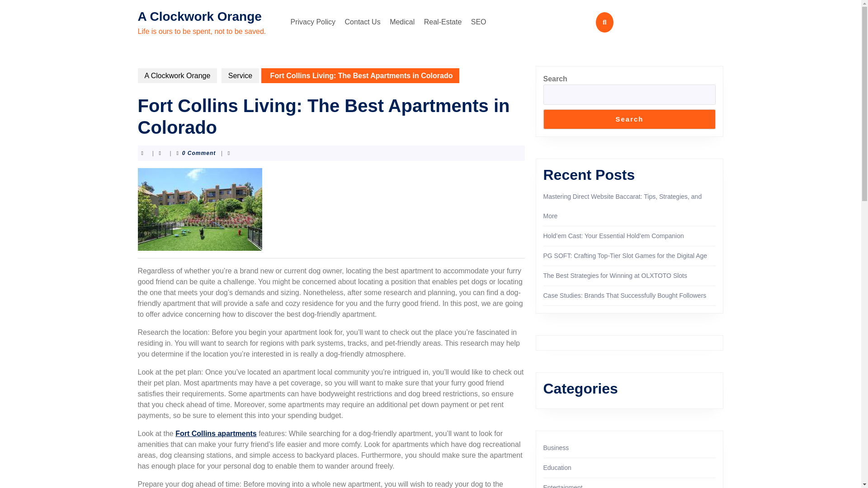  I want to click on Contact Us, so click(363, 22).